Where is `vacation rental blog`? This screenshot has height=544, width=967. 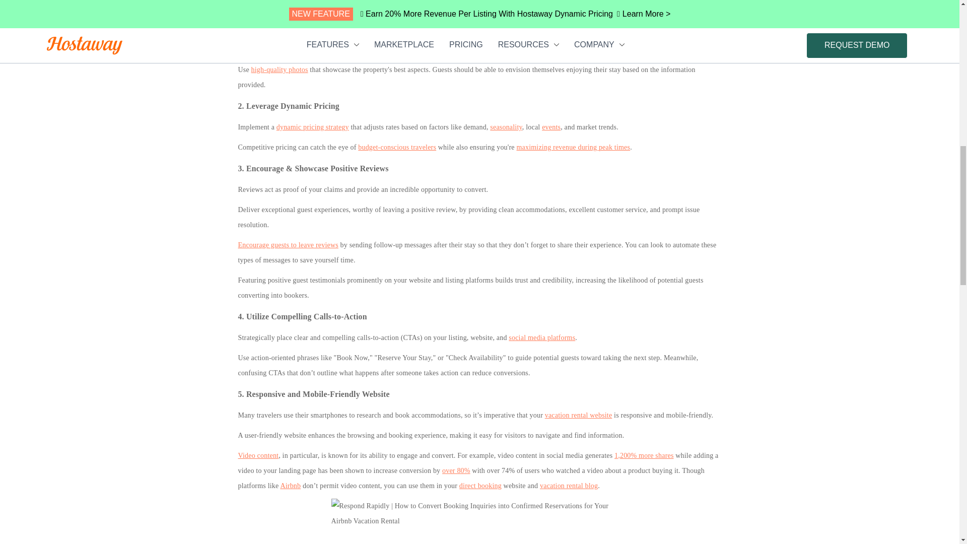 vacation rental blog is located at coordinates (568, 486).